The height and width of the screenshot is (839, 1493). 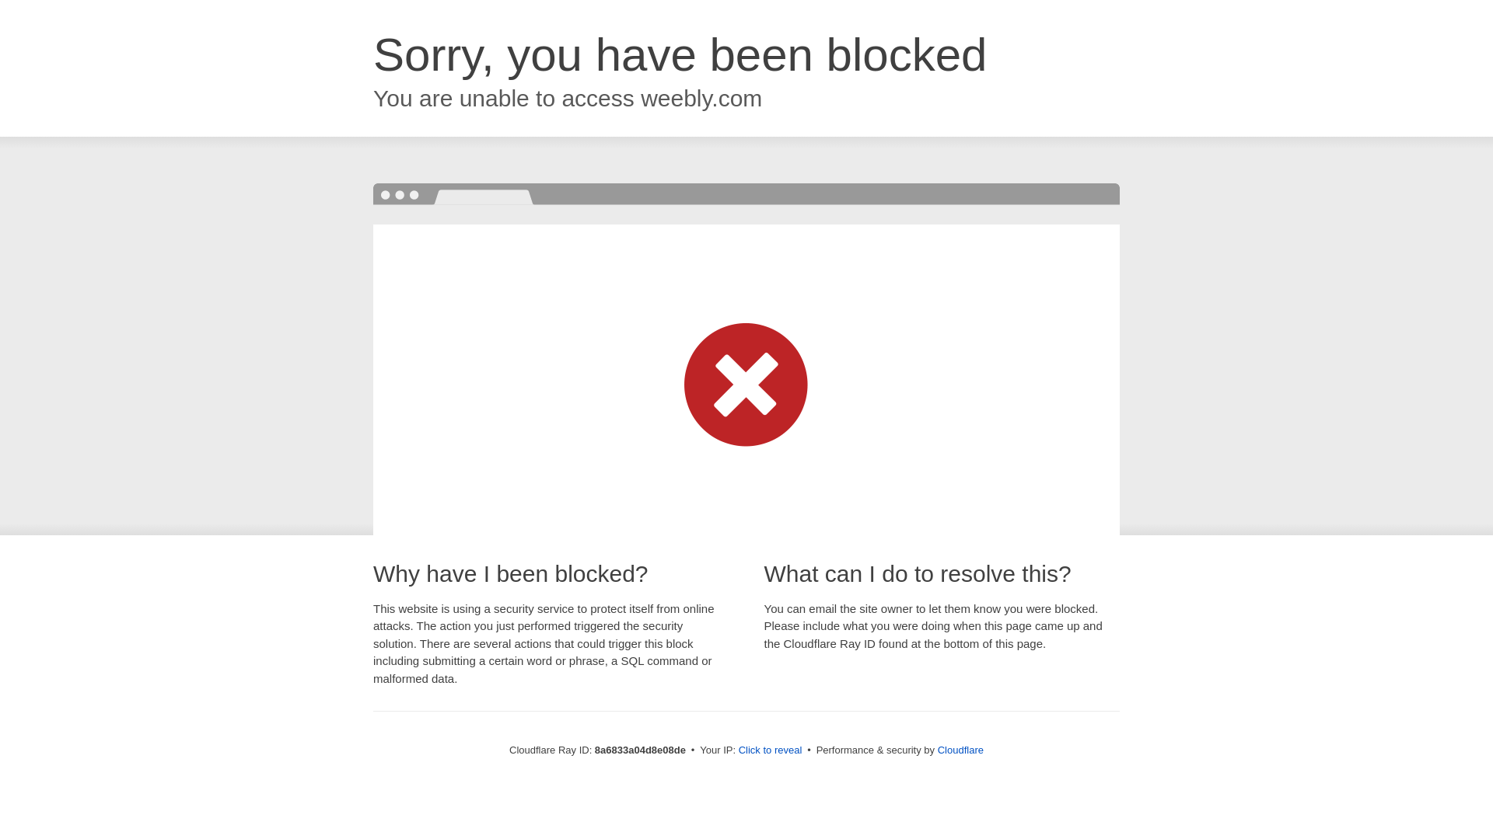 What do you see at coordinates (771, 750) in the screenshot?
I see `Click to reveal` at bounding box center [771, 750].